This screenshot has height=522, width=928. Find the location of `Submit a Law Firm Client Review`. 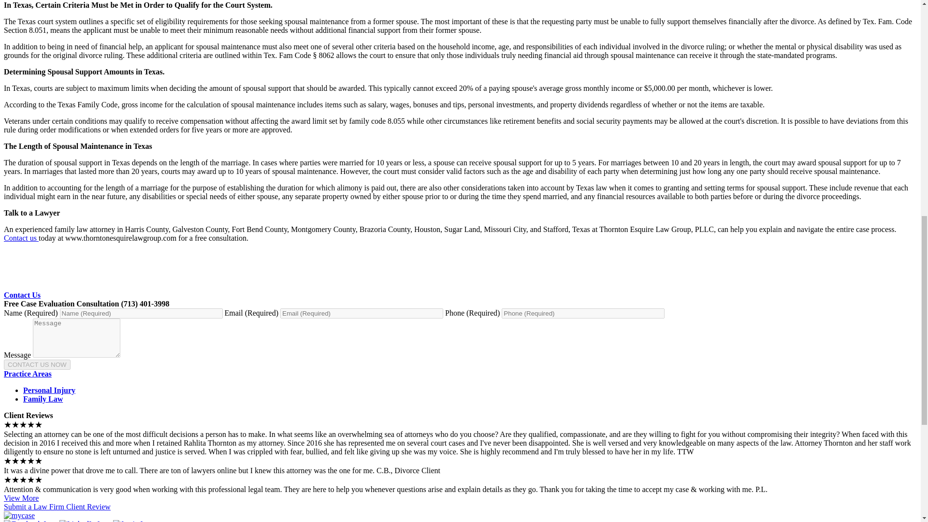

Submit a Law Firm Client Review is located at coordinates (57, 507).